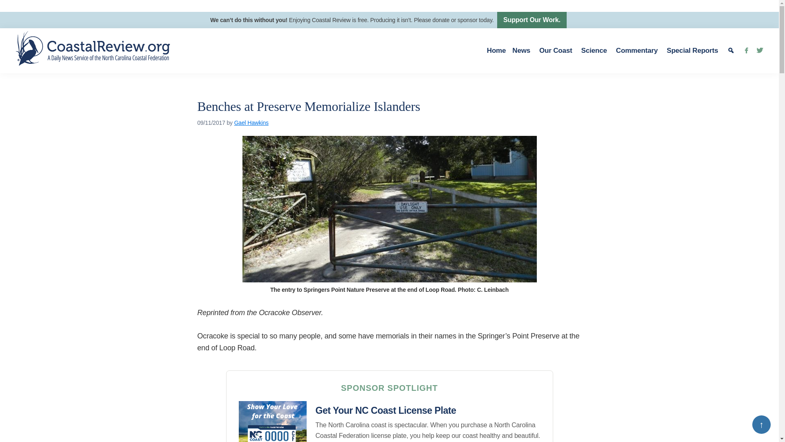 The height and width of the screenshot is (442, 785). What do you see at coordinates (532, 20) in the screenshot?
I see `Support Our Work.` at bounding box center [532, 20].